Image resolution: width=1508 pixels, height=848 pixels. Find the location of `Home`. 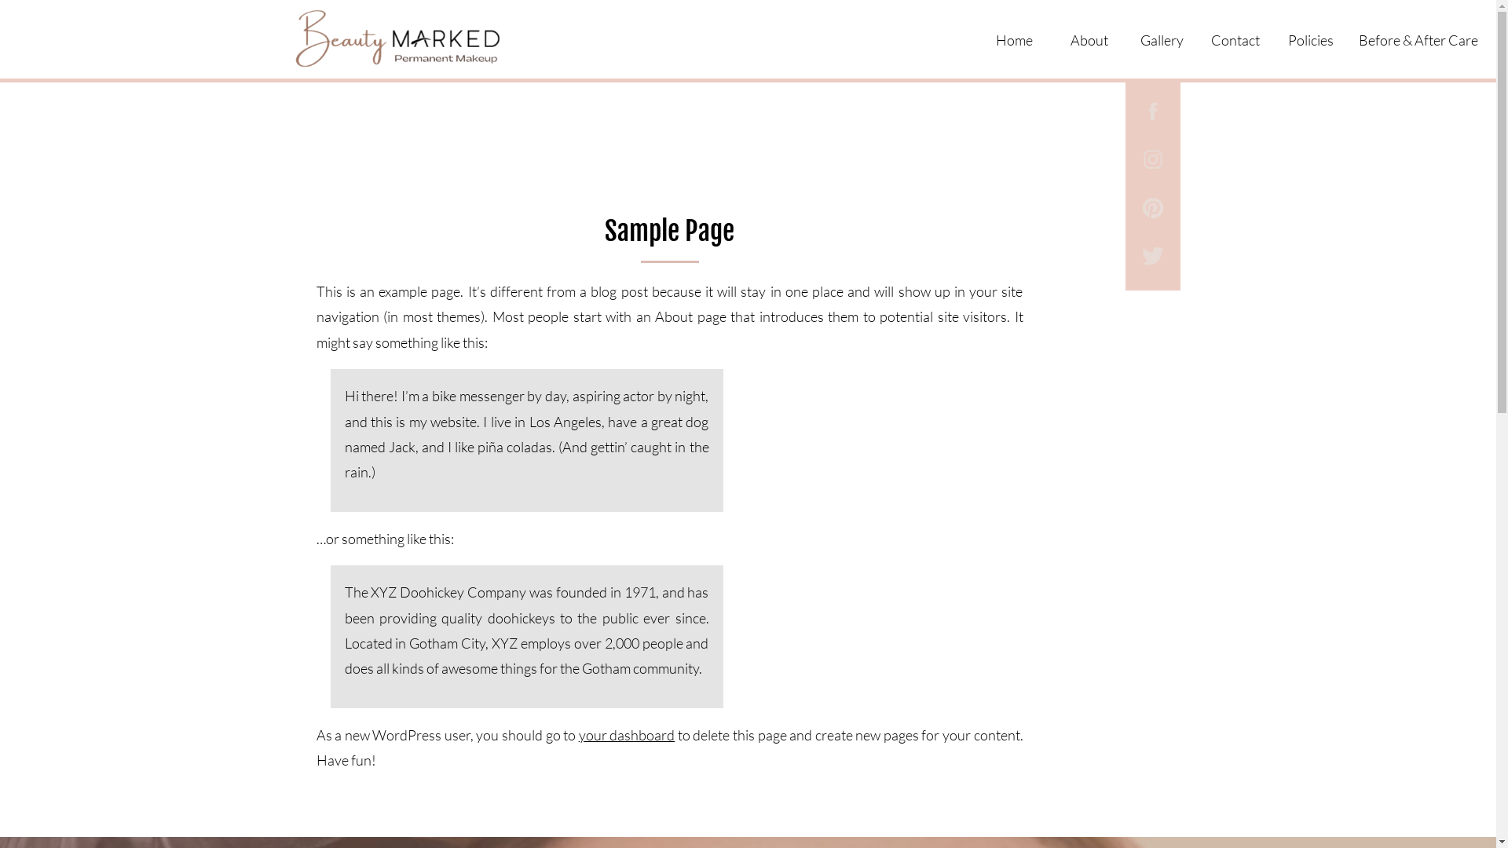

Home is located at coordinates (1016, 38).